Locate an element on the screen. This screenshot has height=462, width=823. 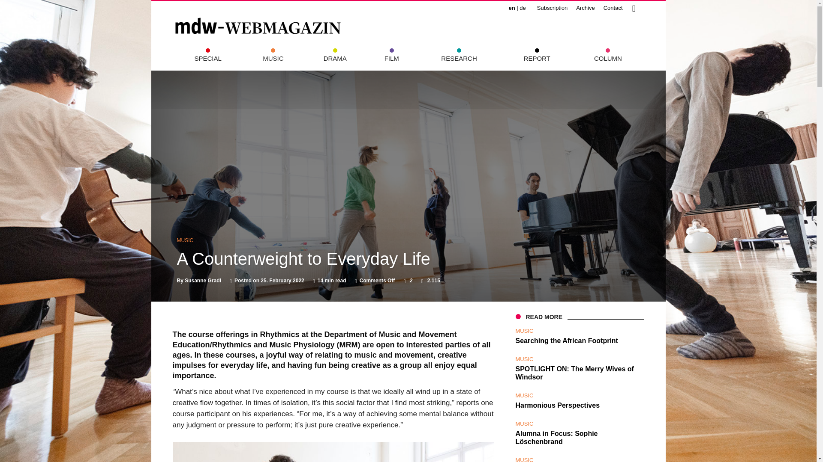
MUSIC is located at coordinates (524, 358).